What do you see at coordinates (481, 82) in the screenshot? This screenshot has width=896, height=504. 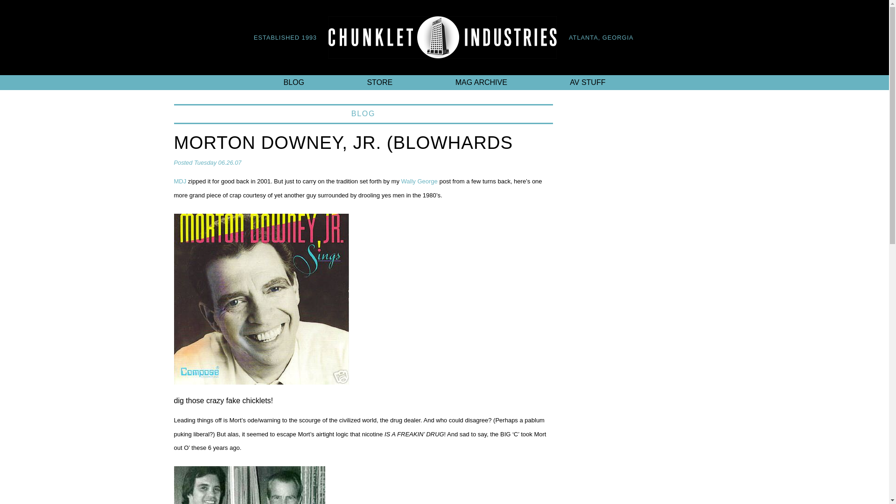 I see `MAG ARCHIVE` at bounding box center [481, 82].